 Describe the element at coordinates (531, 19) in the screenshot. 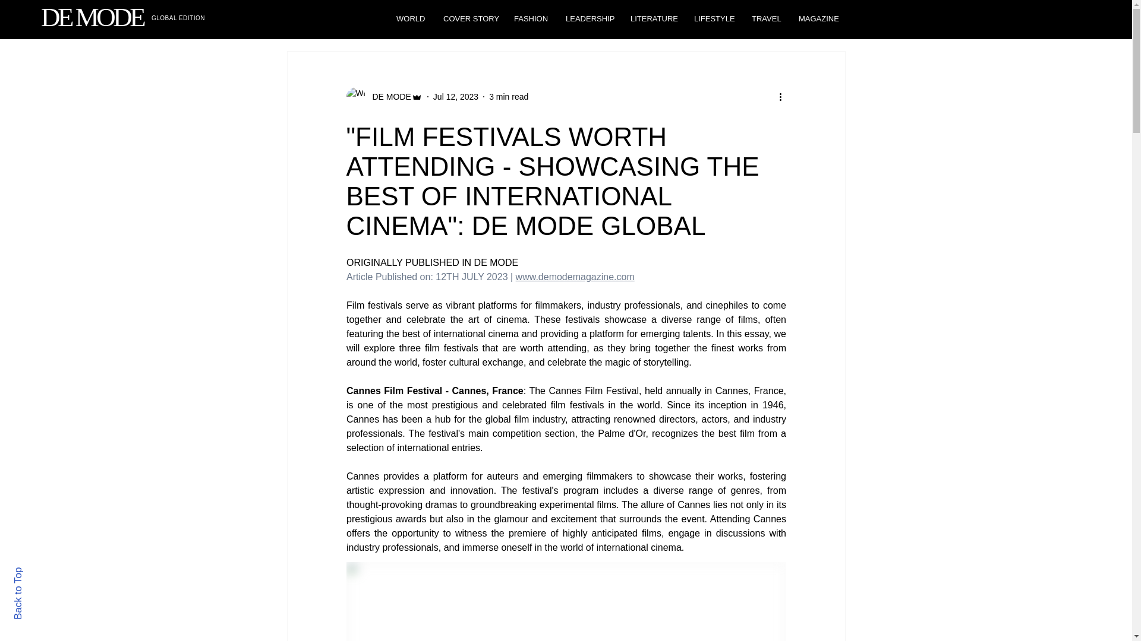

I see `FASHION` at that location.